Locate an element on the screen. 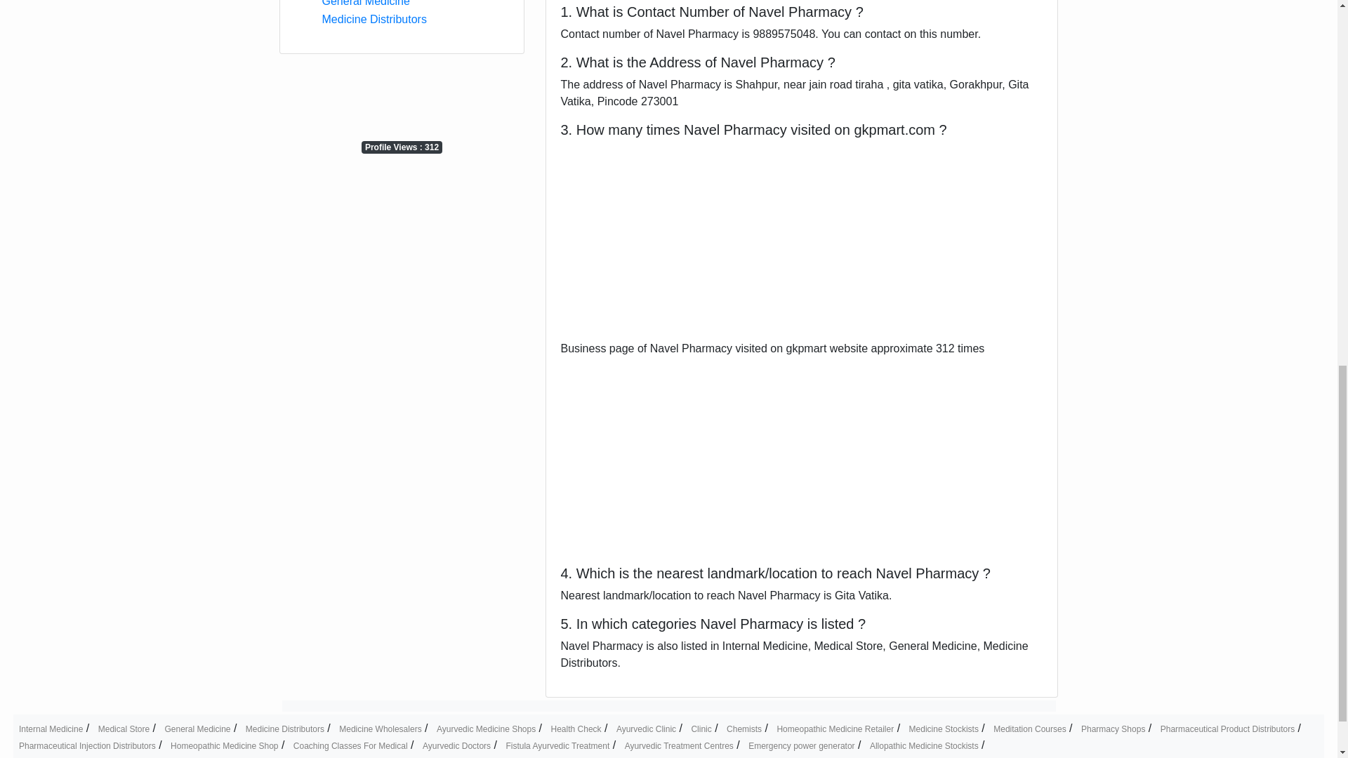 The width and height of the screenshot is (1348, 758). Medicine Distributors is located at coordinates (285, 729).